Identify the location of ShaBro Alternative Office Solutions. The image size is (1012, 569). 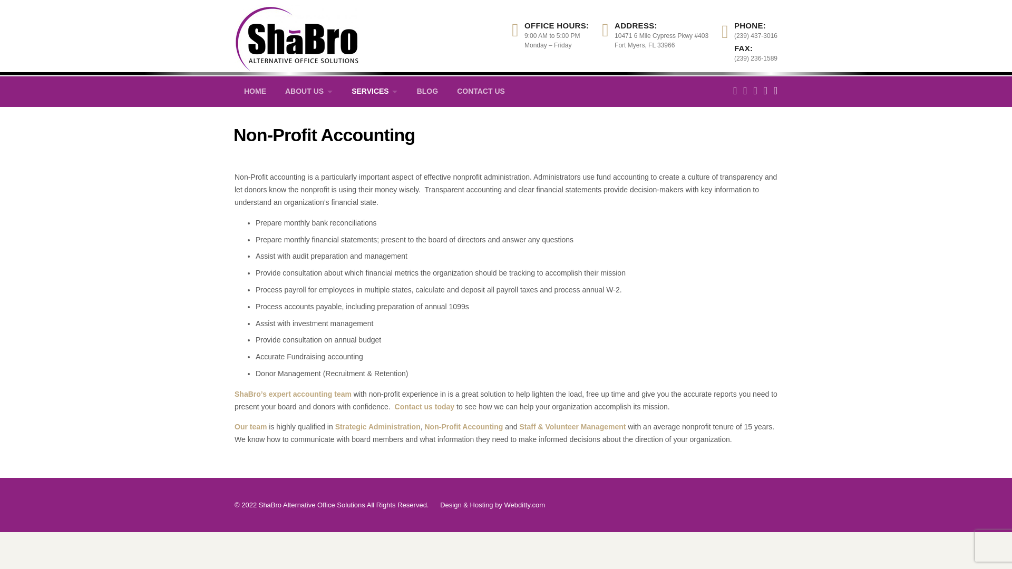
(297, 35).